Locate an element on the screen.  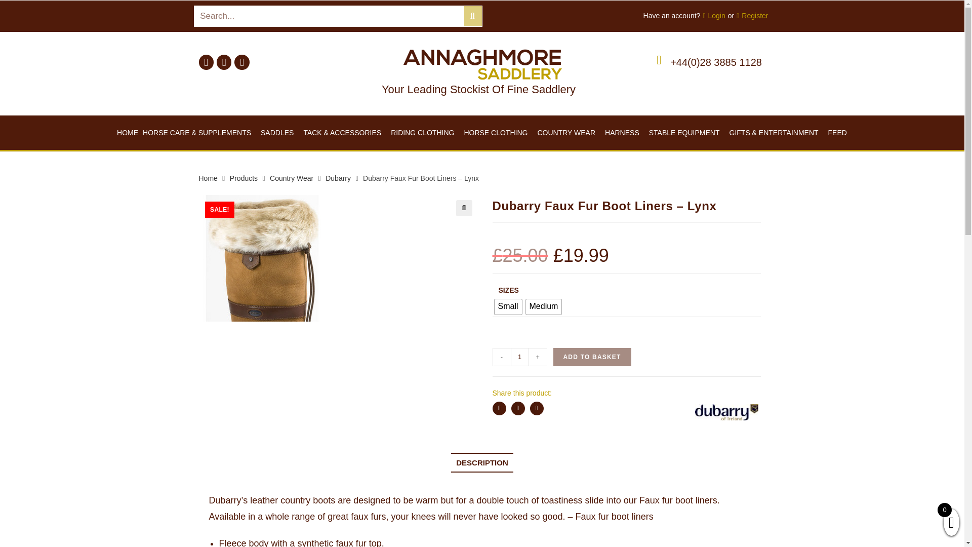
Products is located at coordinates (243, 178).